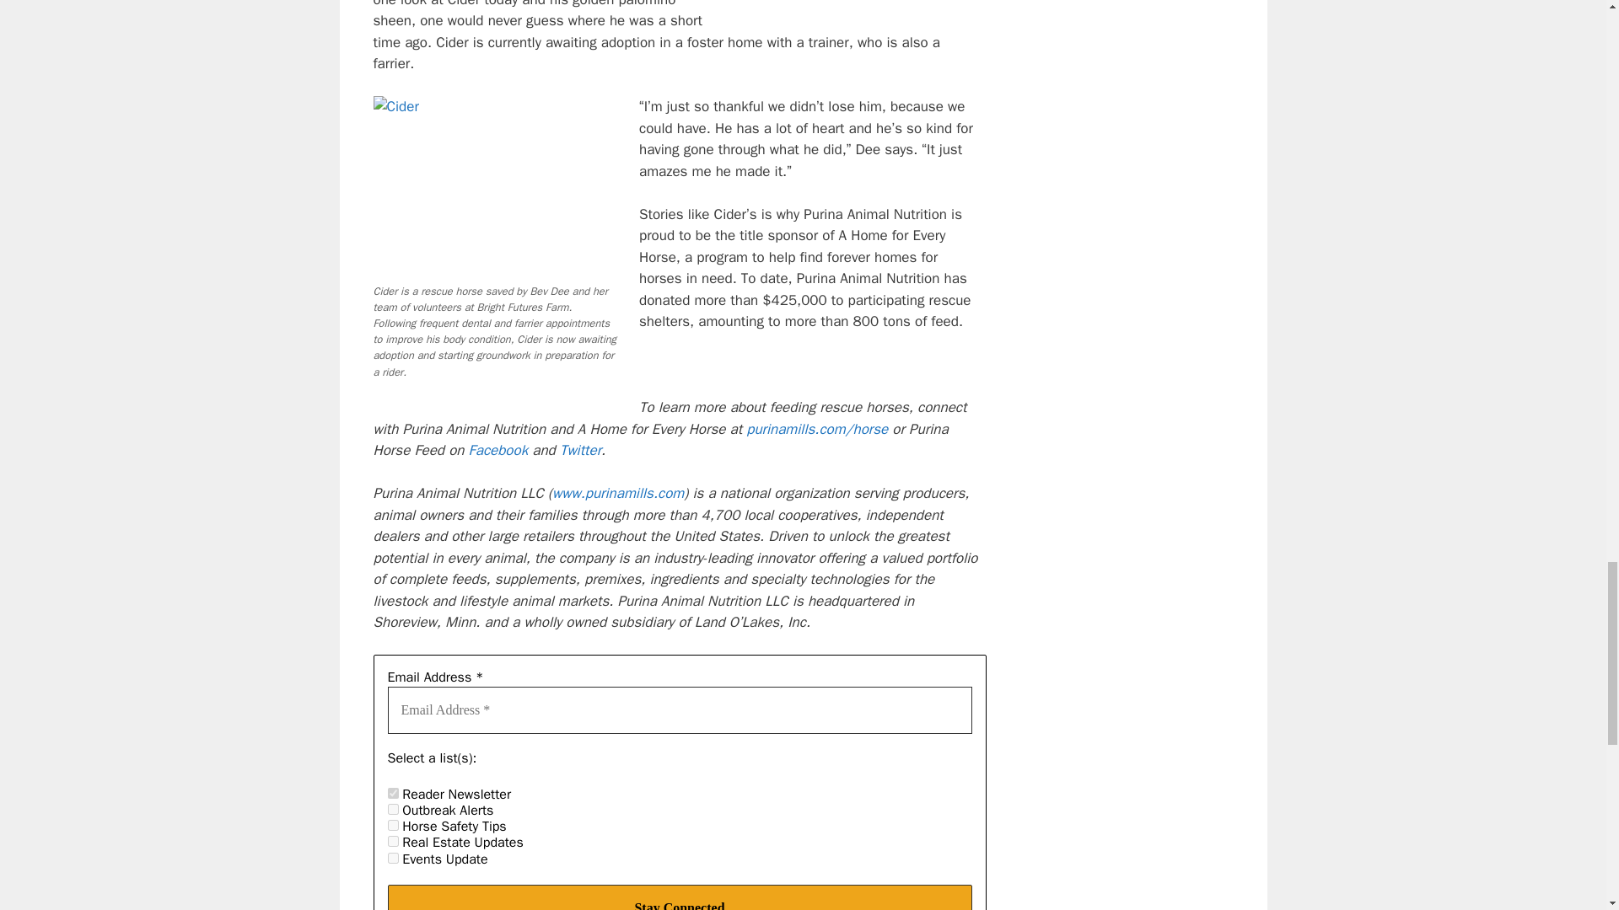 The height and width of the screenshot is (910, 1619). I want to click on 18, so click(393, 809).